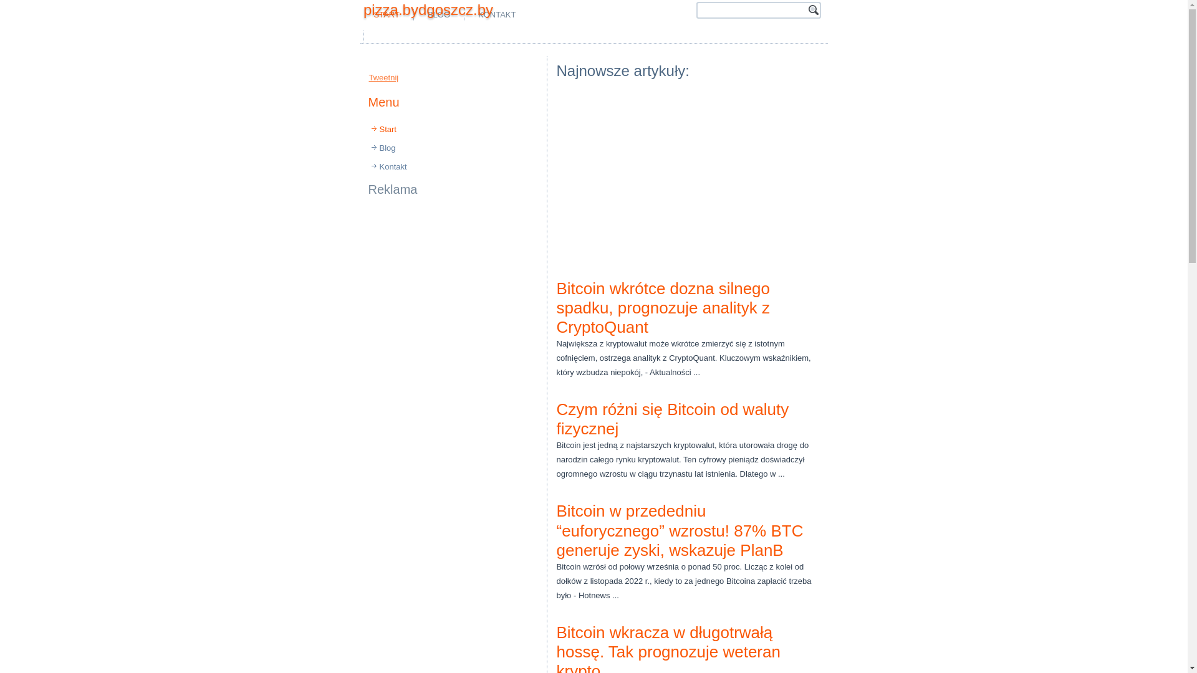  What do you see at coordinates (446, 283) in the screenshot?
I see `Advertisement` at bounding box center [446, 283].